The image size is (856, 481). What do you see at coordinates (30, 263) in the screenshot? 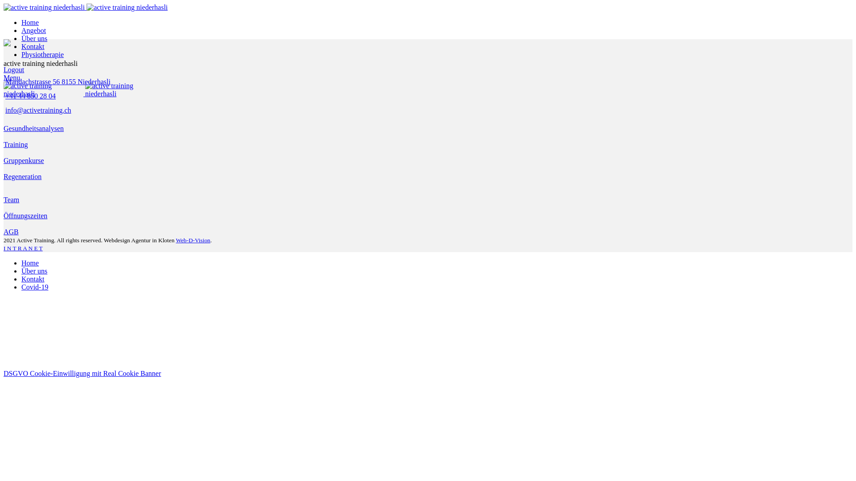
I see `Home` at bounding box center [30, 263].